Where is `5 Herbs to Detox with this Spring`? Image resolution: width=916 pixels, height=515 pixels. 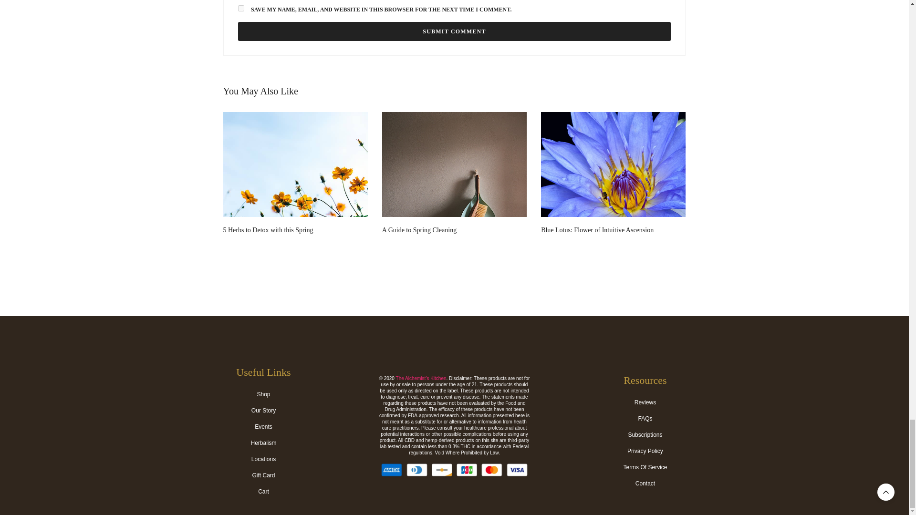
5 Herbs to Detox with this Spring is located at coordinates (268, 230).